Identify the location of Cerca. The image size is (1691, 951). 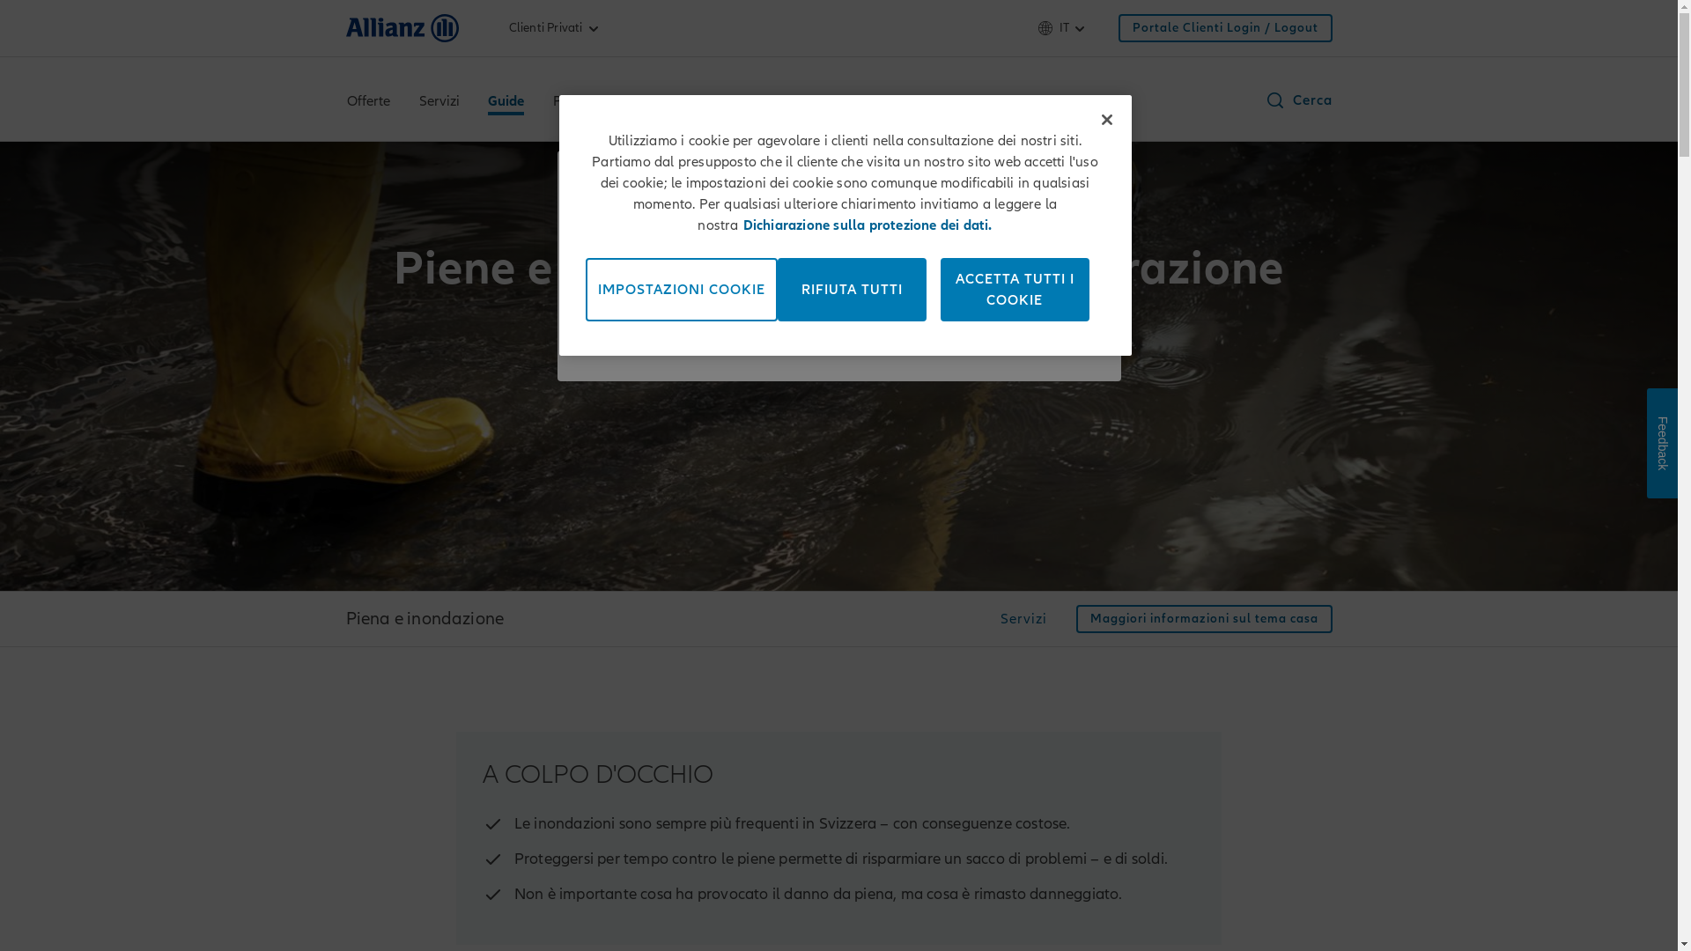
(1298, 100).